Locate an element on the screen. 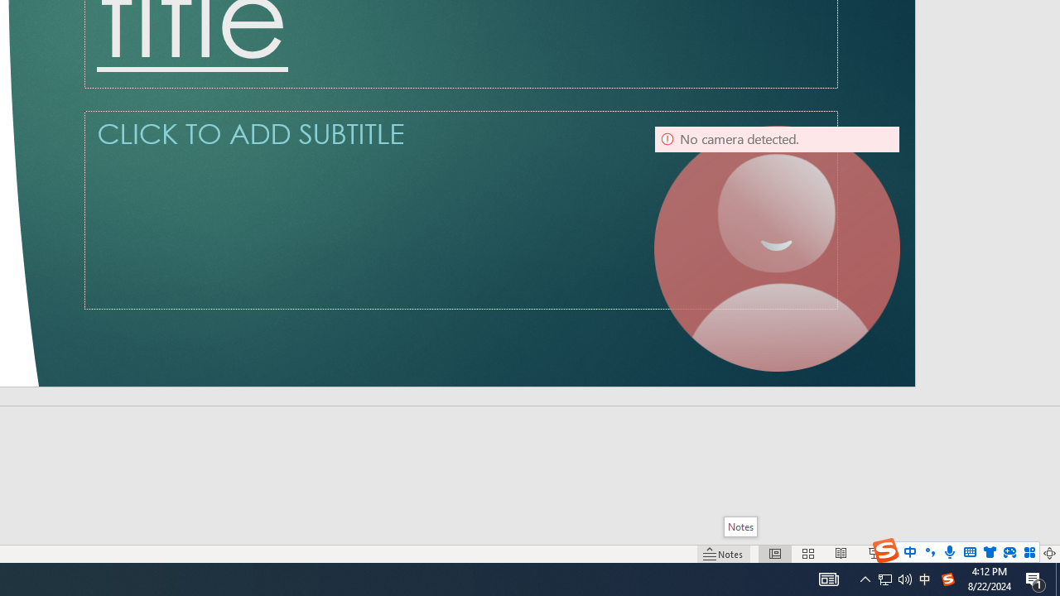 The height and width of the screenshot is (596, 1060). Zoom 140% is located at coordinates (1022, 553).